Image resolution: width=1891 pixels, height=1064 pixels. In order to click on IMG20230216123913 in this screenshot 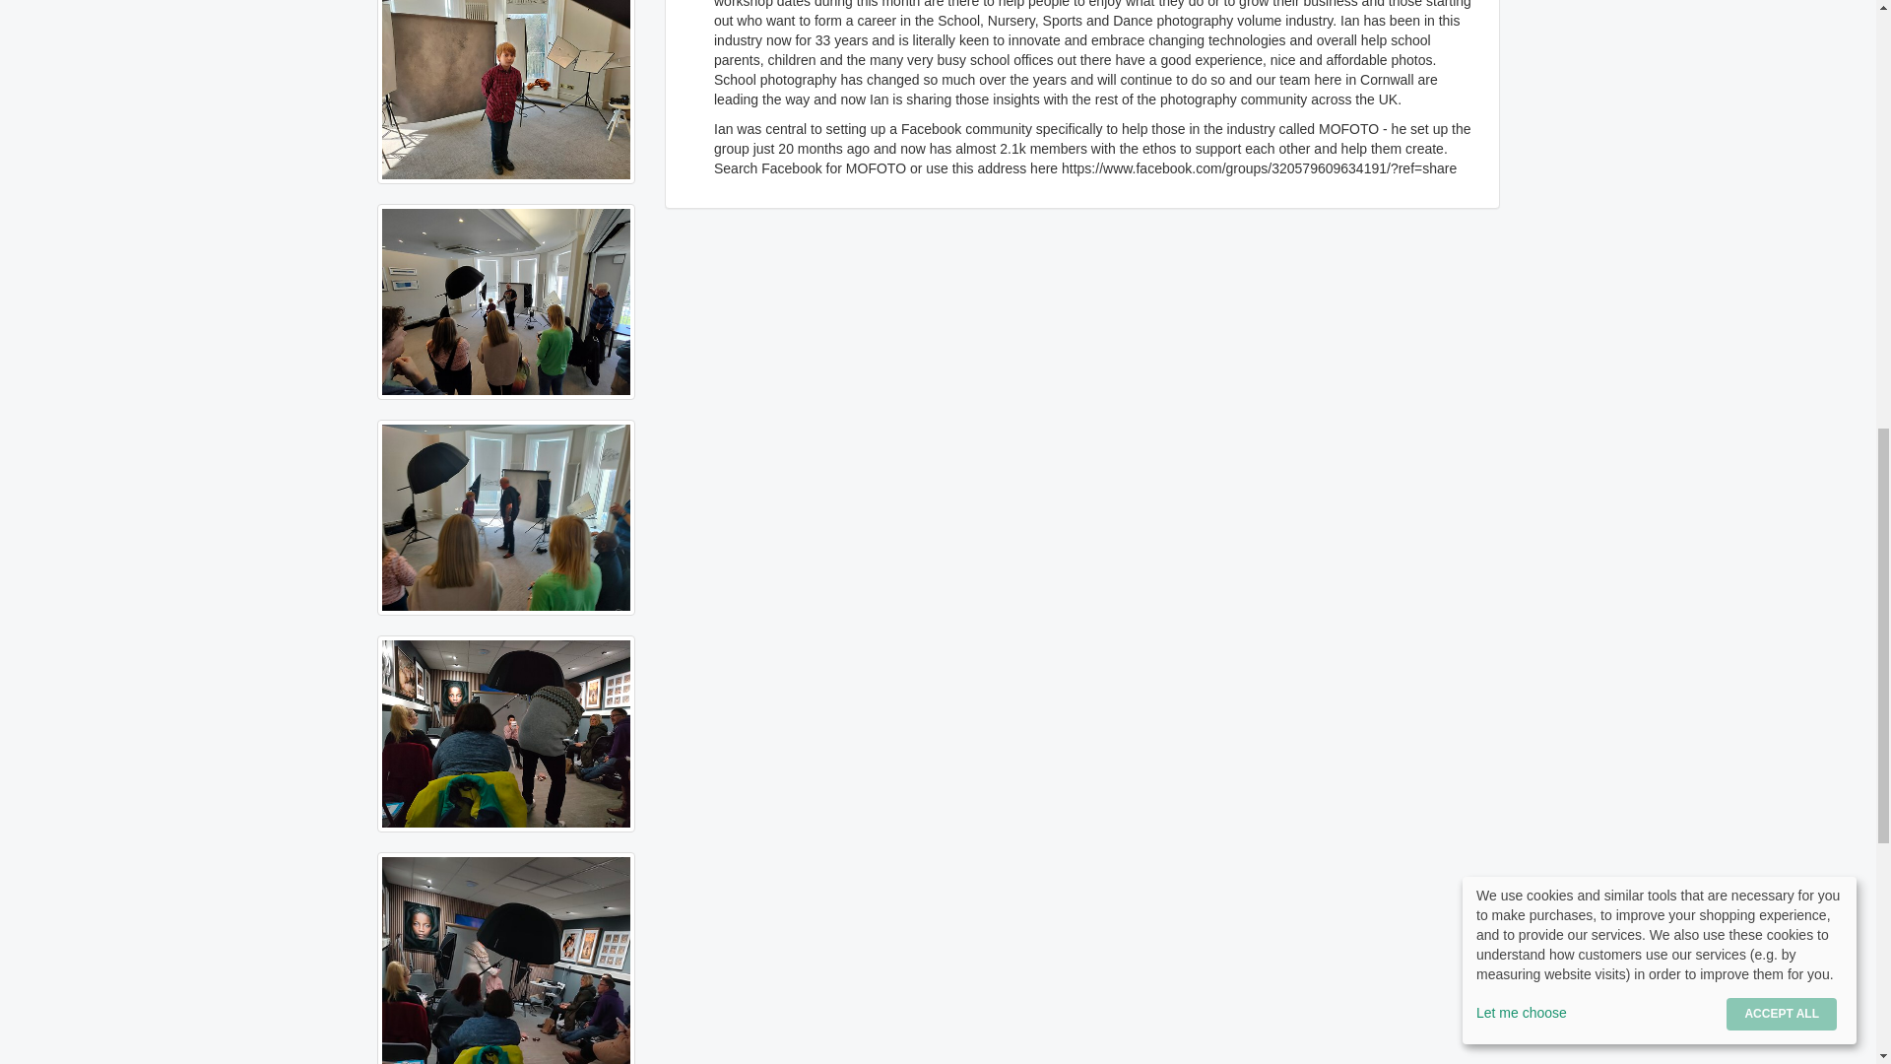, I will do `click(506, 958)`.